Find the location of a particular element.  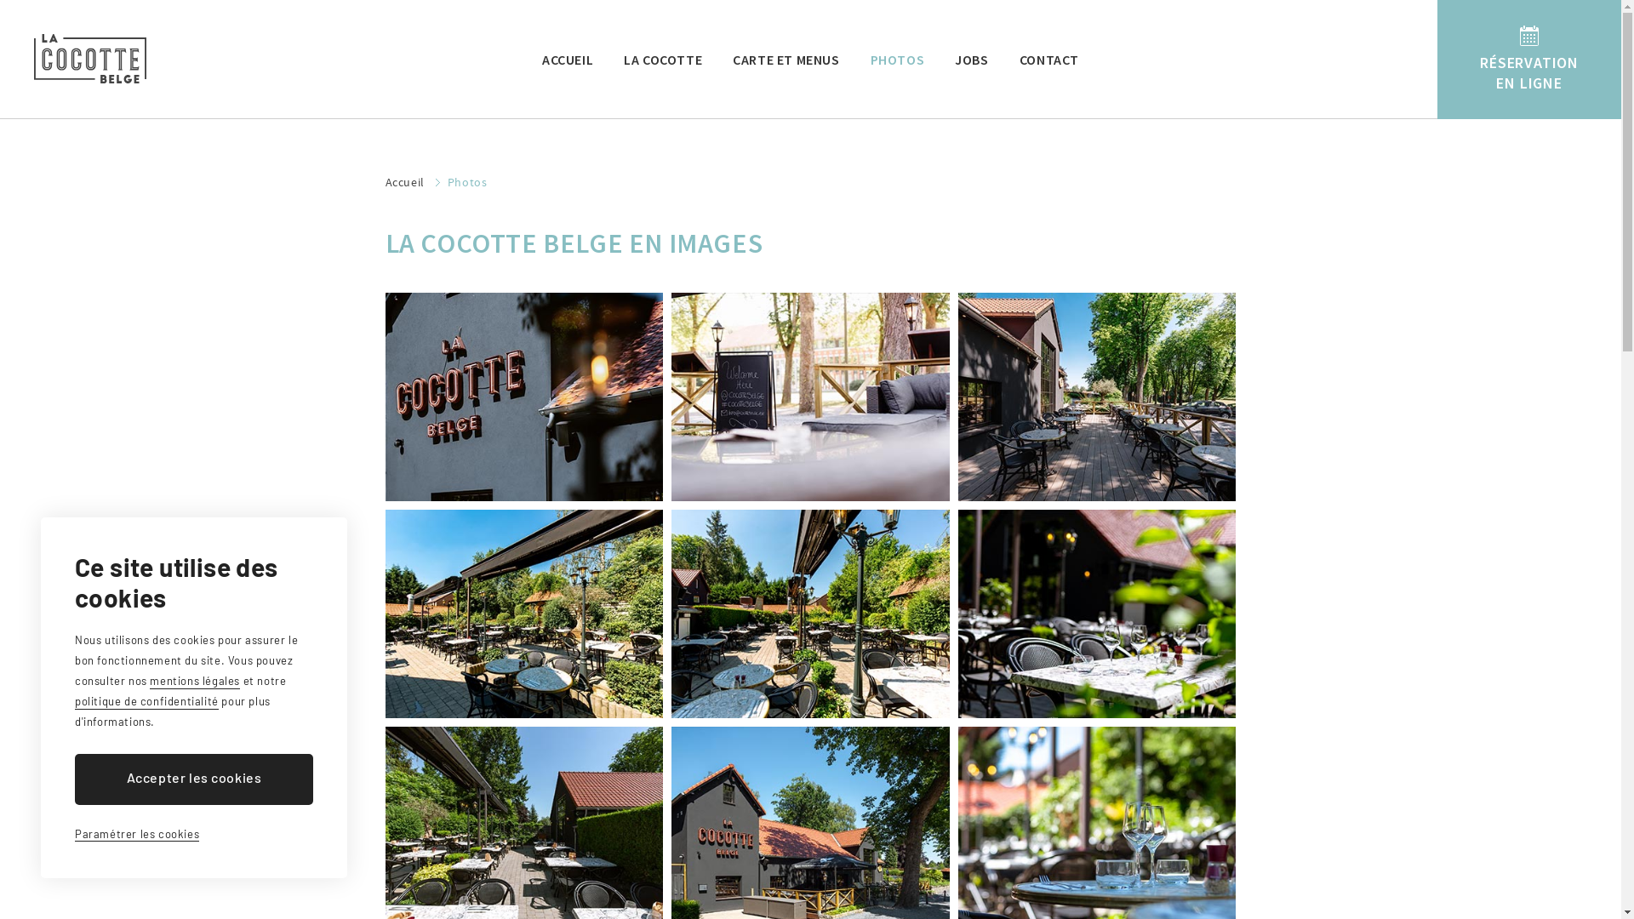

Photos is located at coordinates (468, 182).